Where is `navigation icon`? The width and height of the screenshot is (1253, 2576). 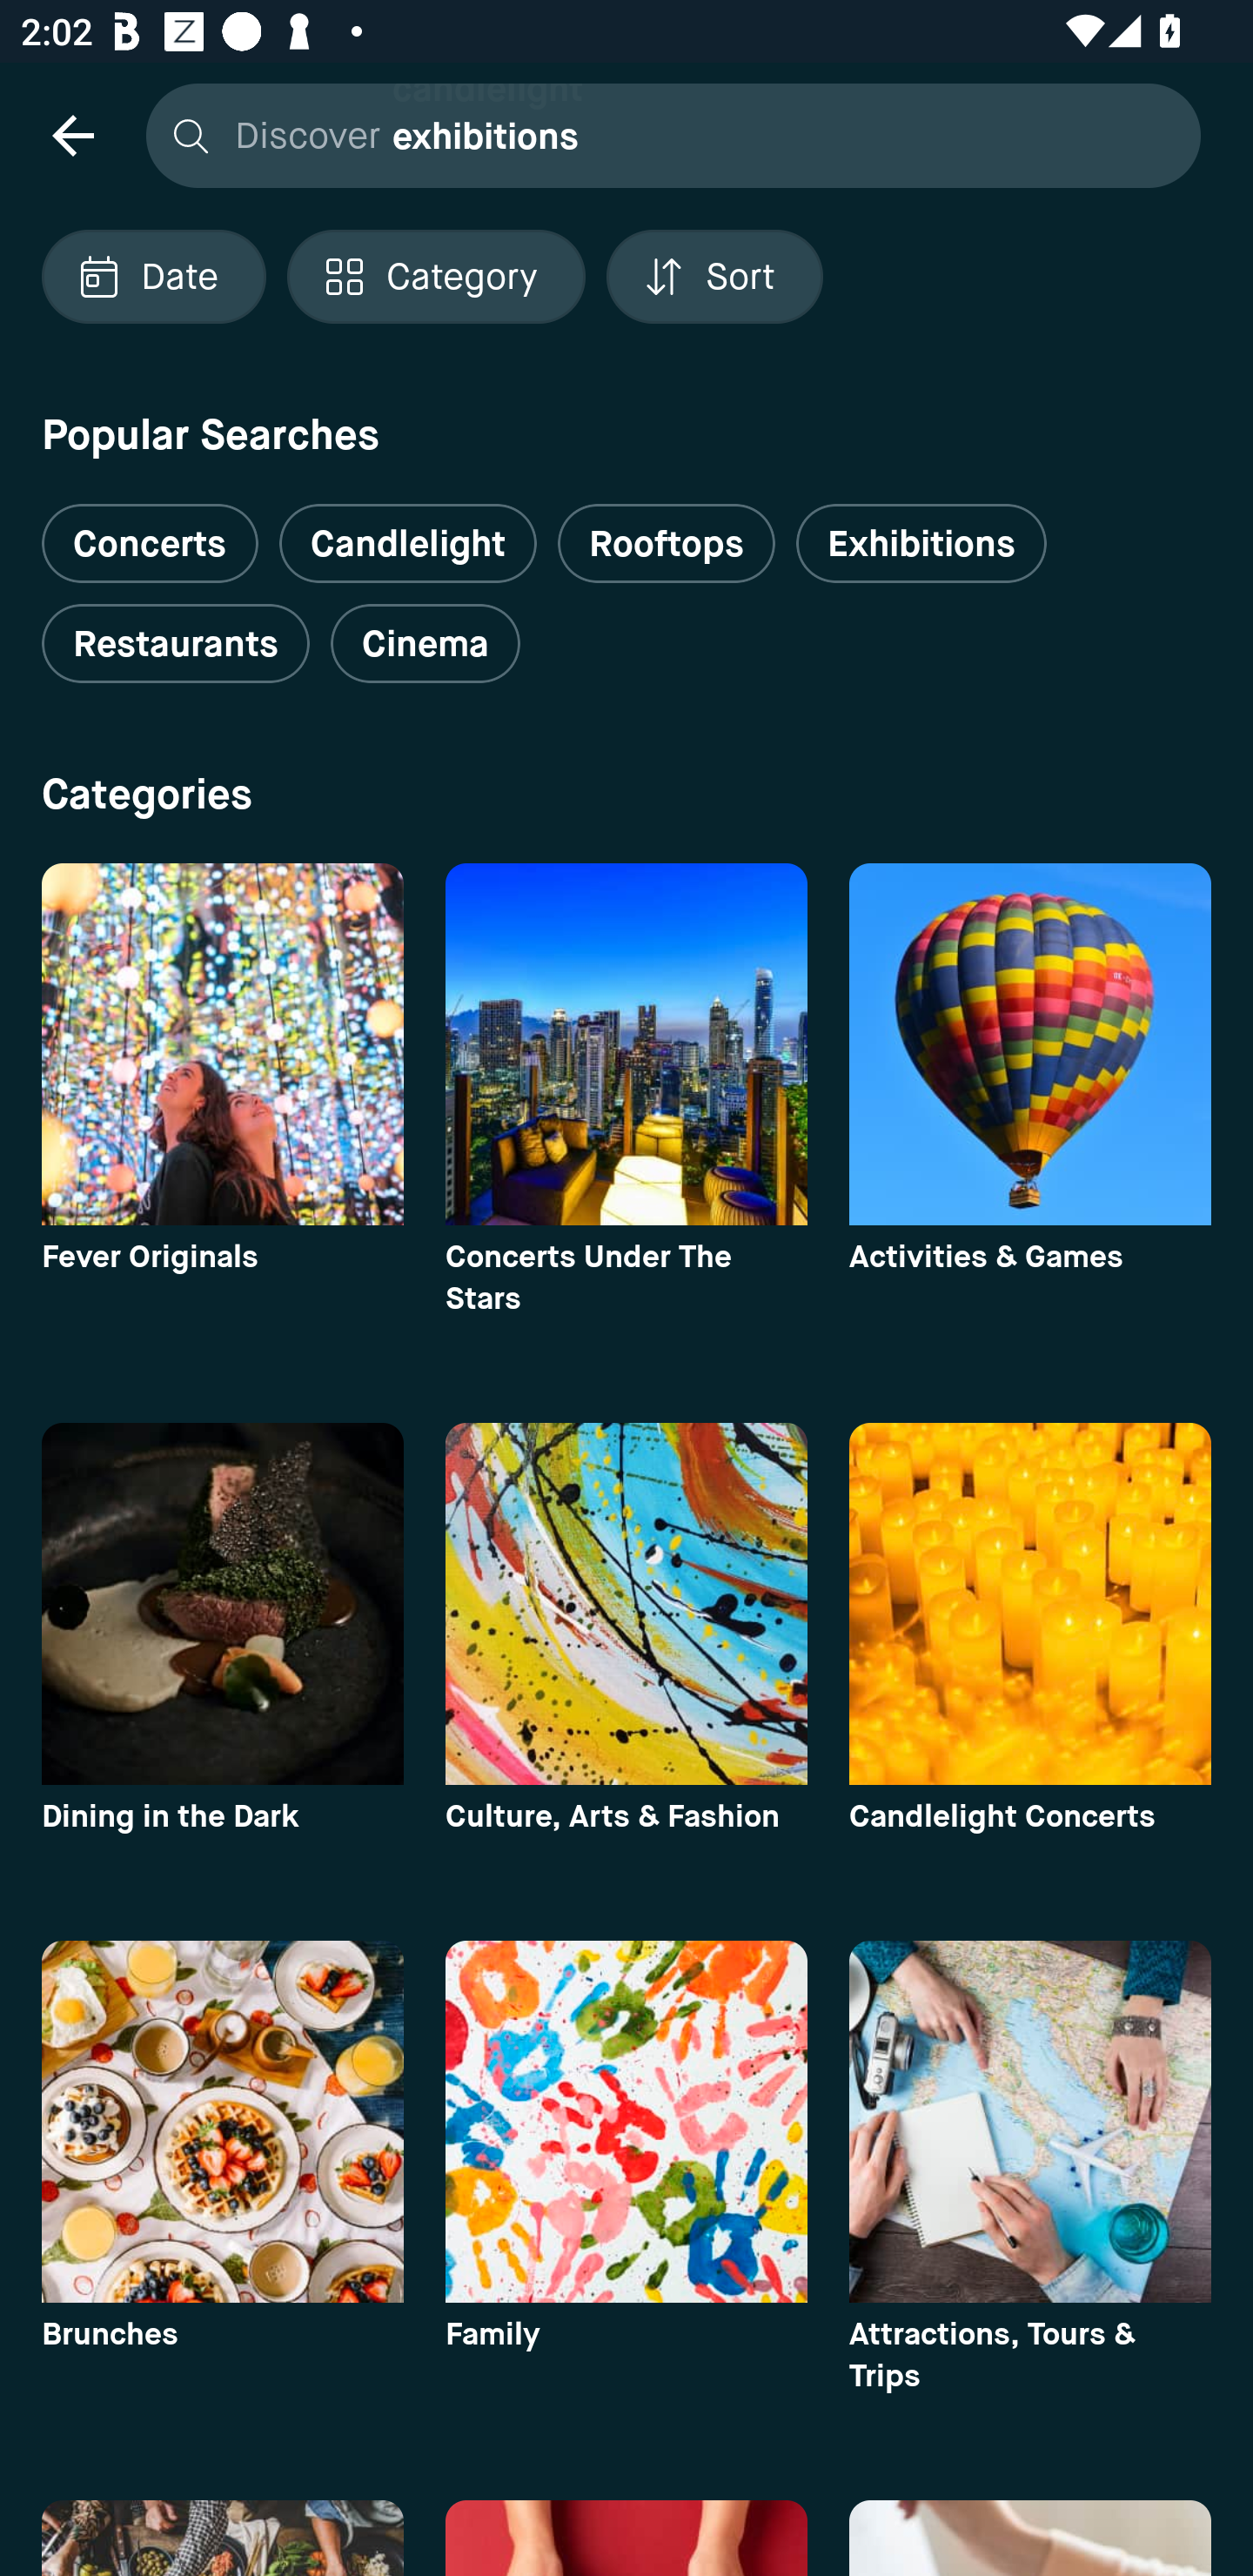 navigation icon is located at coordinates (72, 134).